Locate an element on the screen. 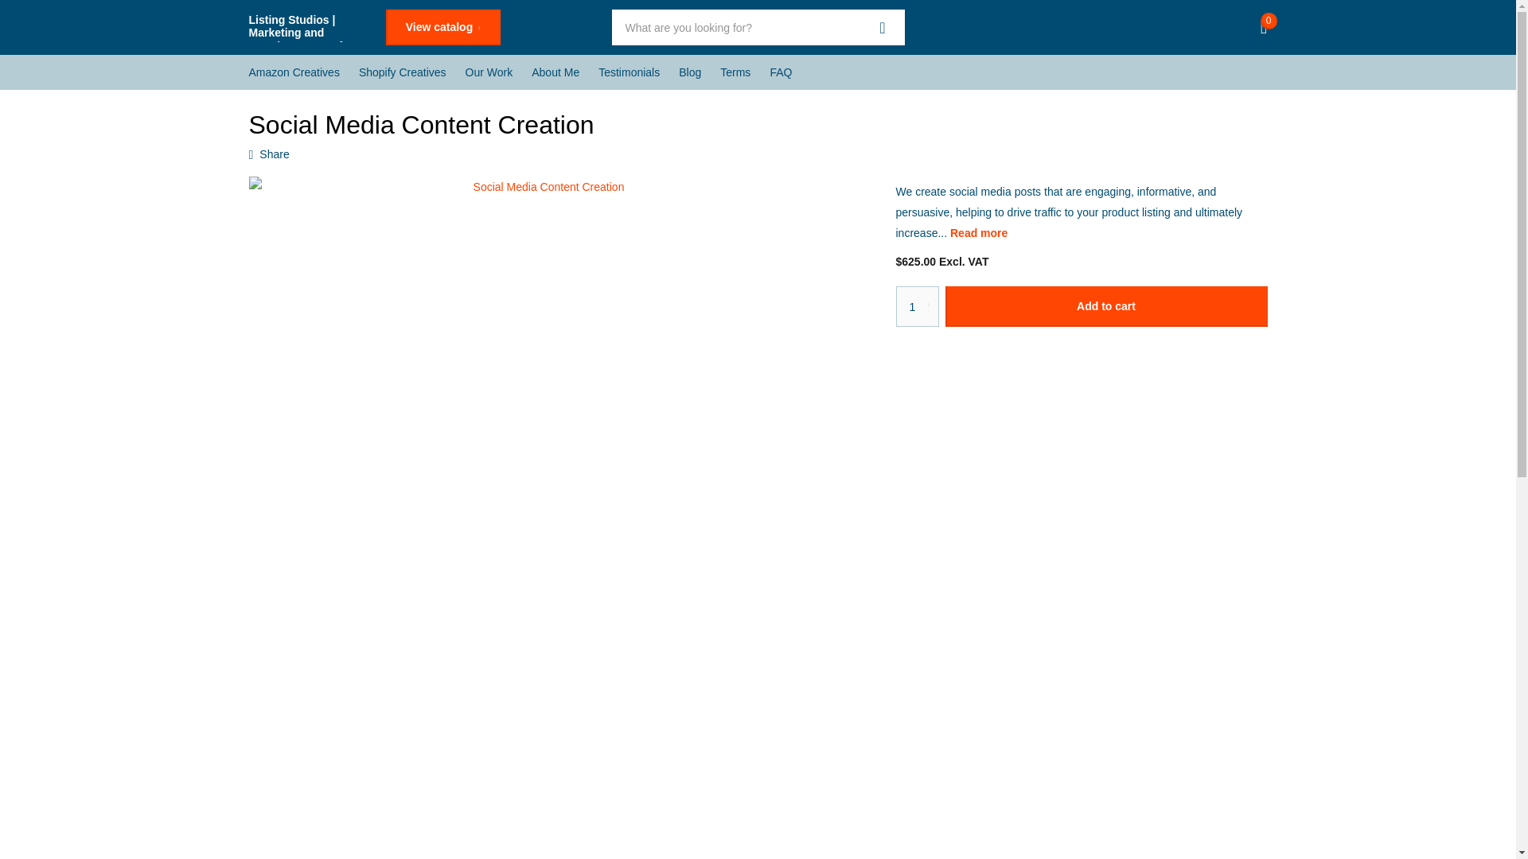  Our Work is located at coordinates (489, 72).